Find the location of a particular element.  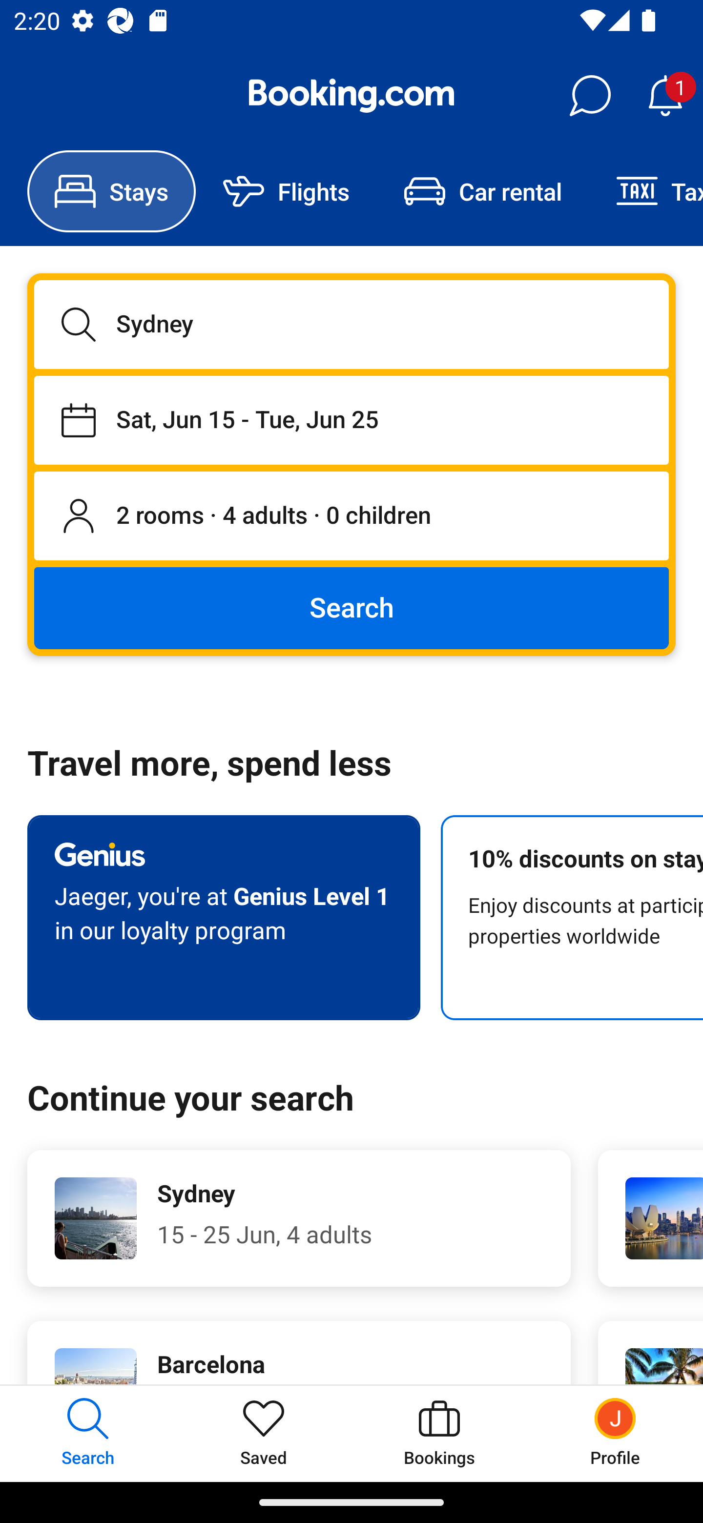

Car rental is located at coordinates (482, 191).